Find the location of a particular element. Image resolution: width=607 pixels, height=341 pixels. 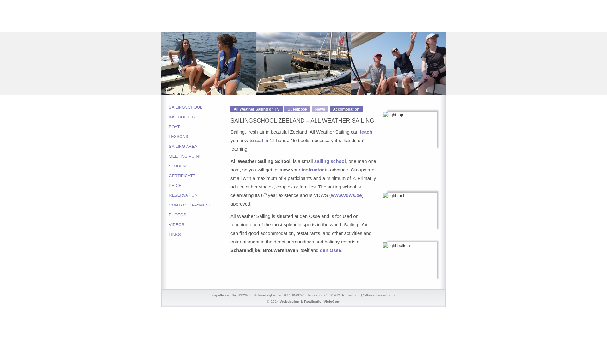

MEETING POINT is located at coordinates (199, 156).